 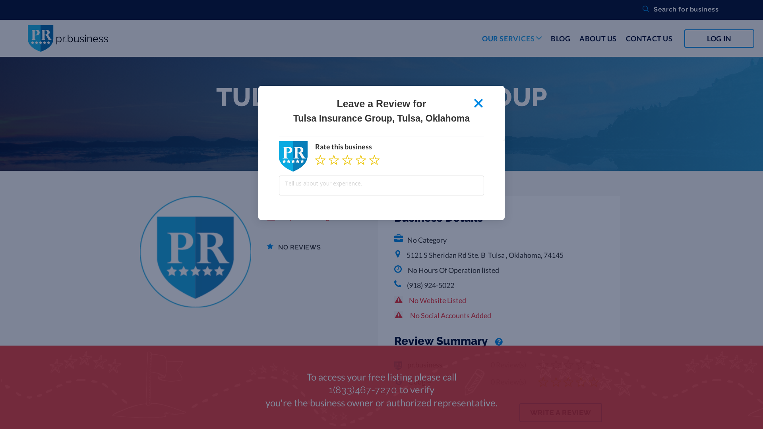 What do you see at coordinates (676, 10) in the screenshot?
I see `Search for business` at bounding box center [676, 10].